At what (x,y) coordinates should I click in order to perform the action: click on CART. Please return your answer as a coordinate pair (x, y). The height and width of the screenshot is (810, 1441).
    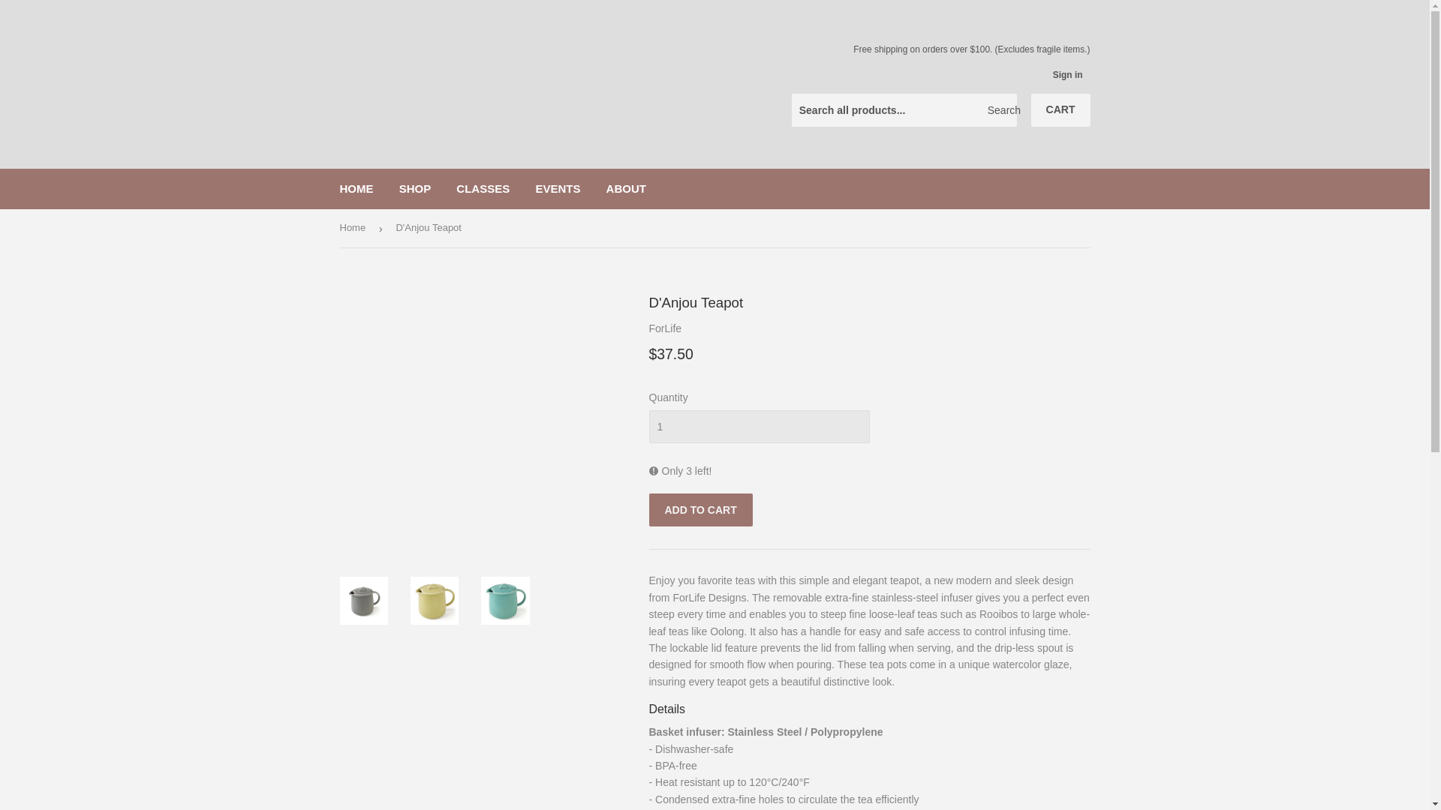
    Looking at the image, I should click on (1061, 109).